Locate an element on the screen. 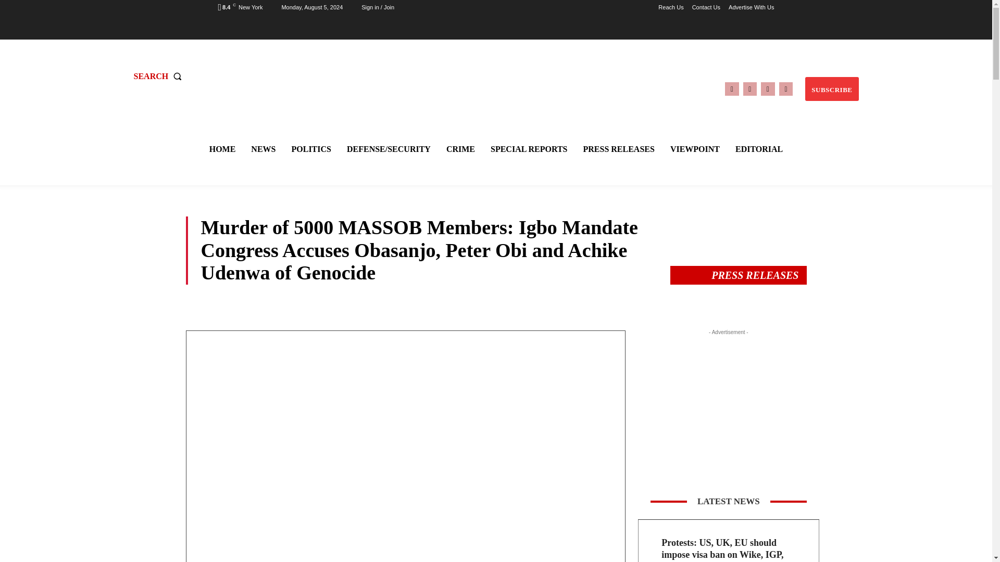 The height and width of the screenshot is (562, 1000). Youtube is located at coordinates (785, 88).